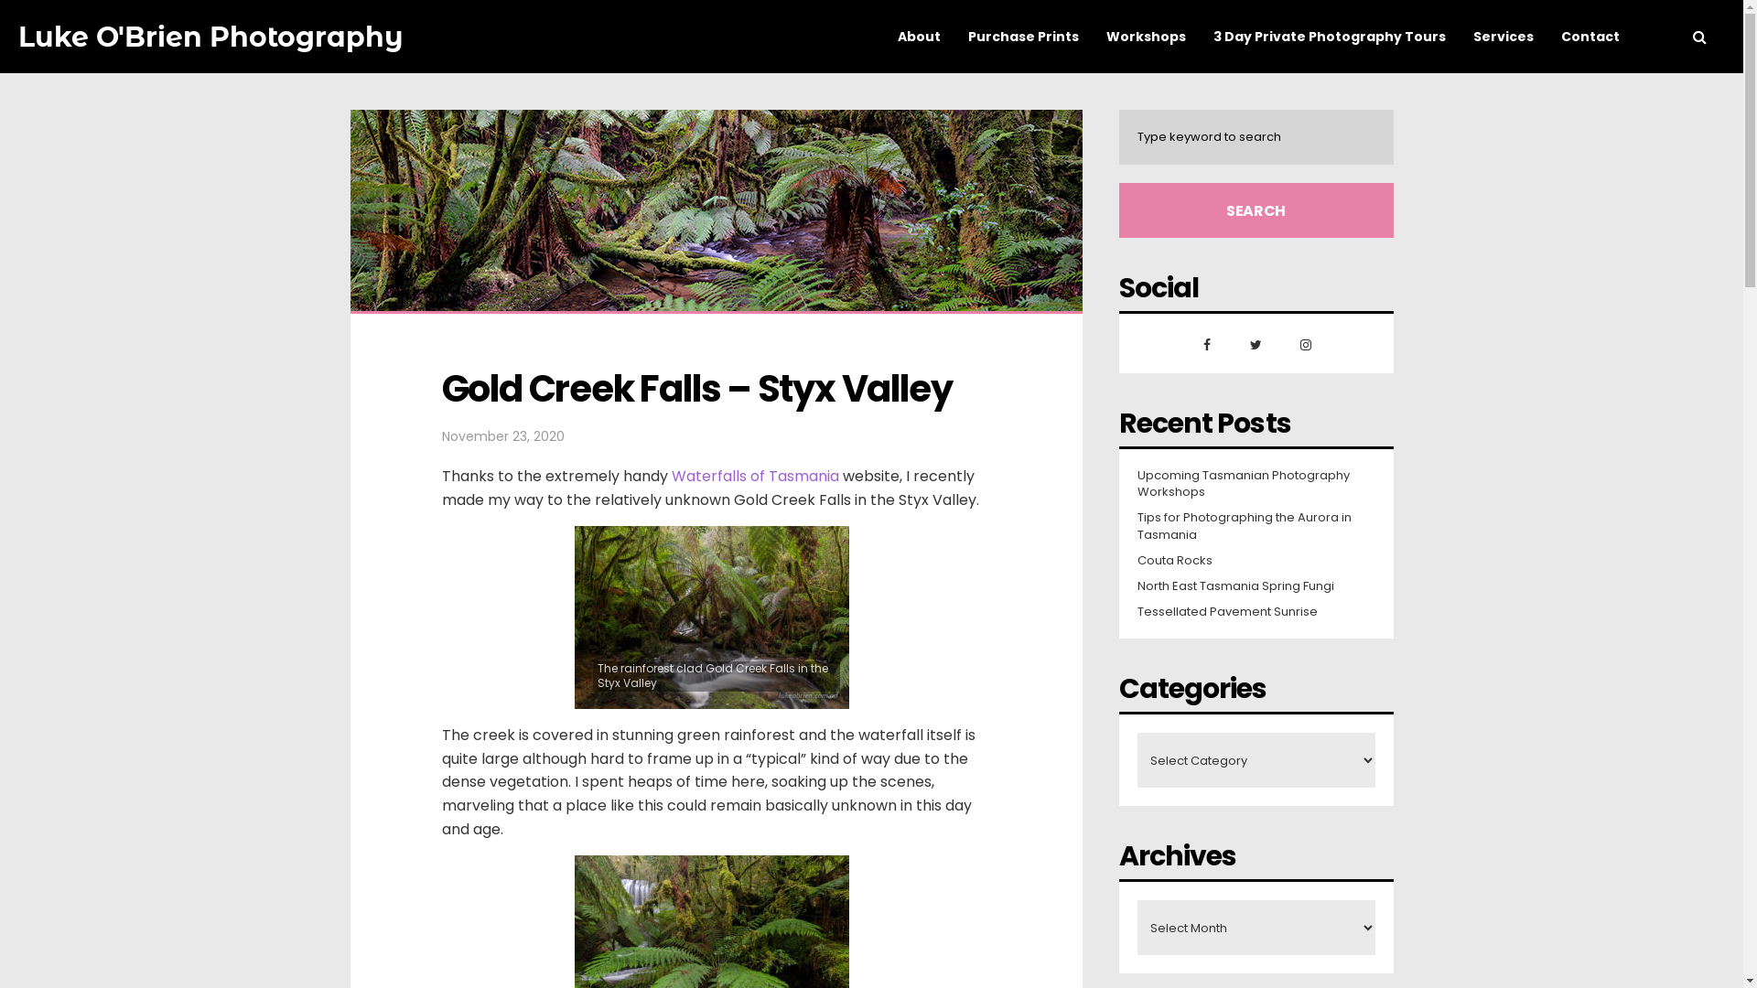  I want to click on Upcoming Tasmanian Photography Workshops, so click(1256, 484).